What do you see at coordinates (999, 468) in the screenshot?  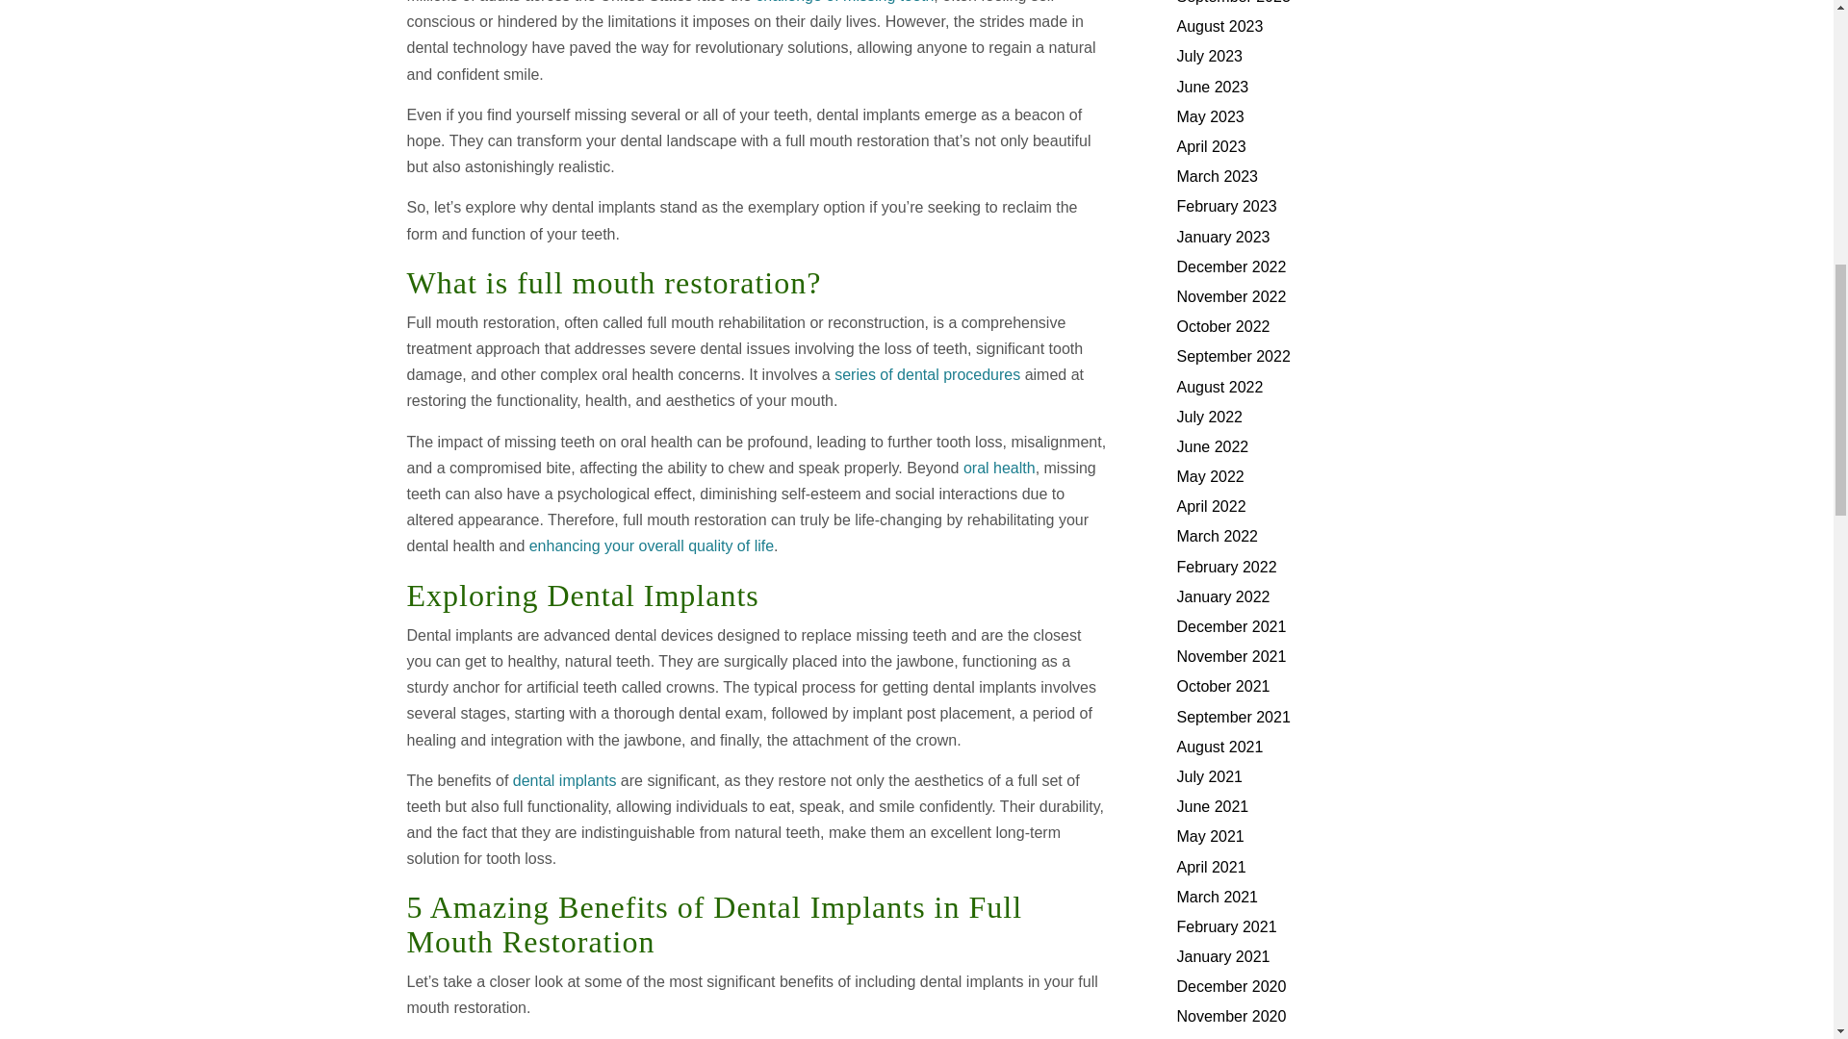 I see `oral health` at bounding box center [999, 468].